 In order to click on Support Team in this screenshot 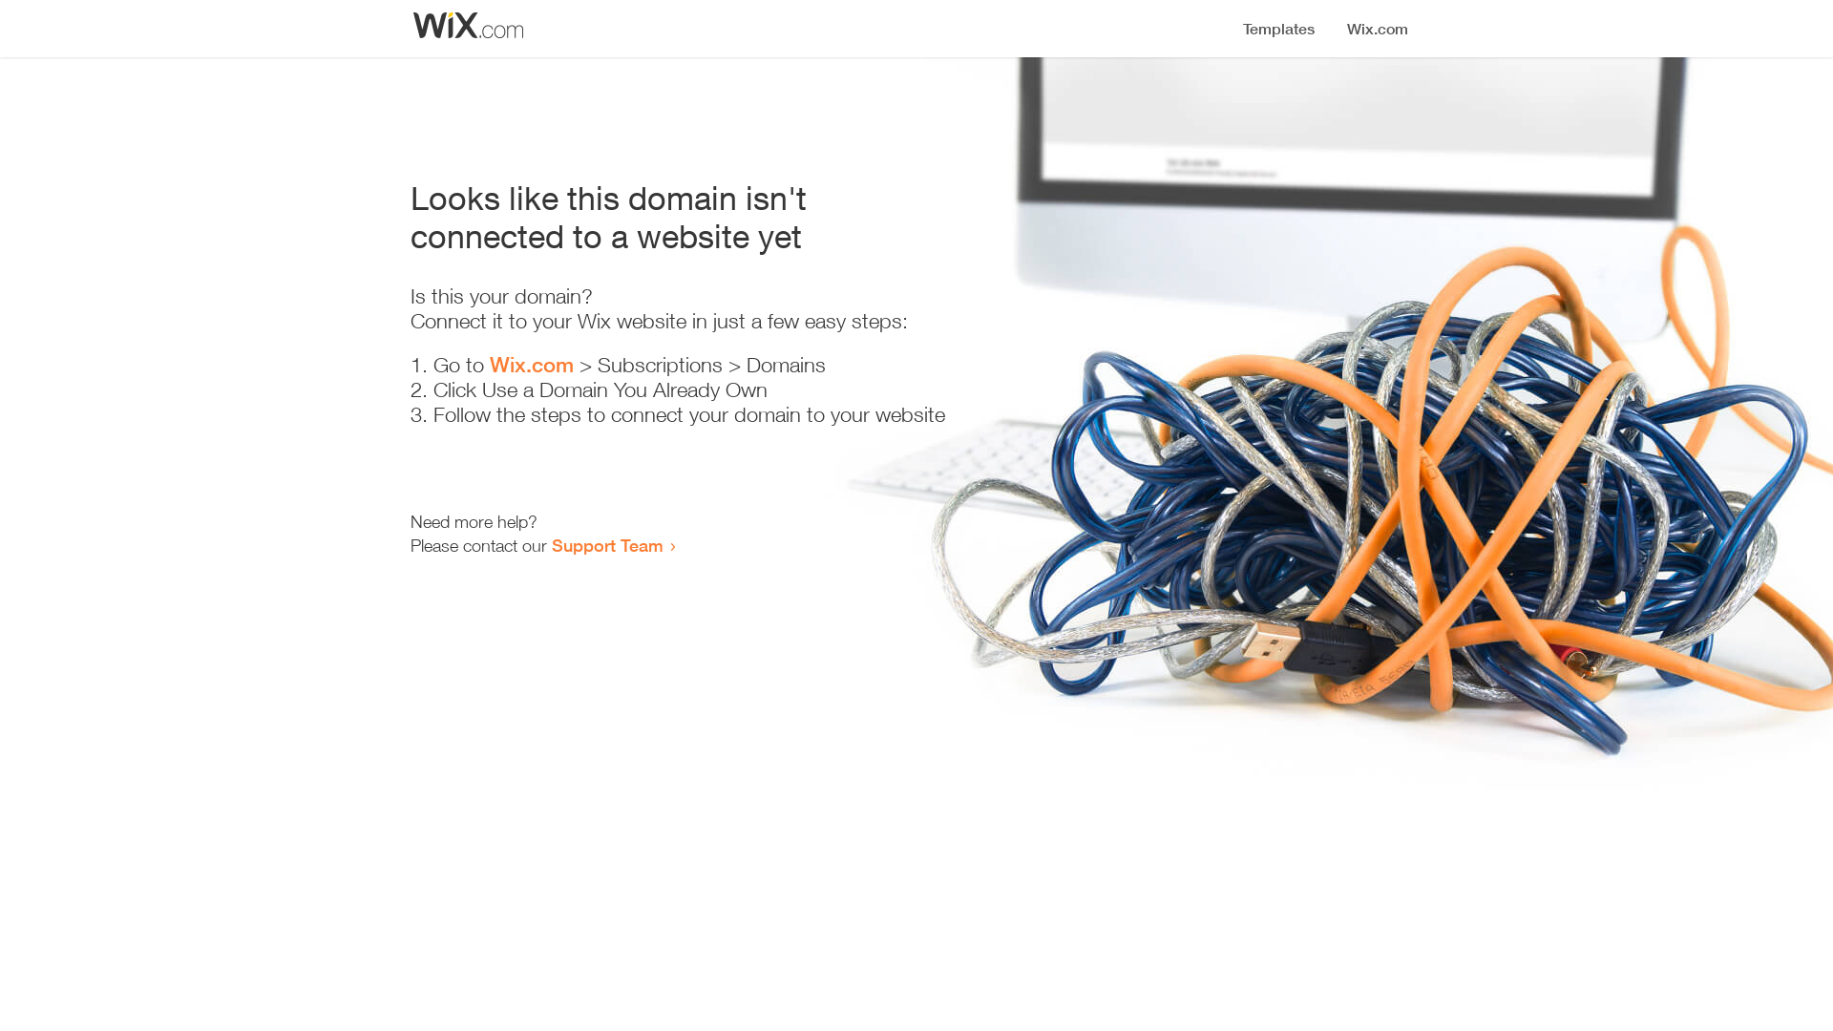, I will do `click(607, 545)`.